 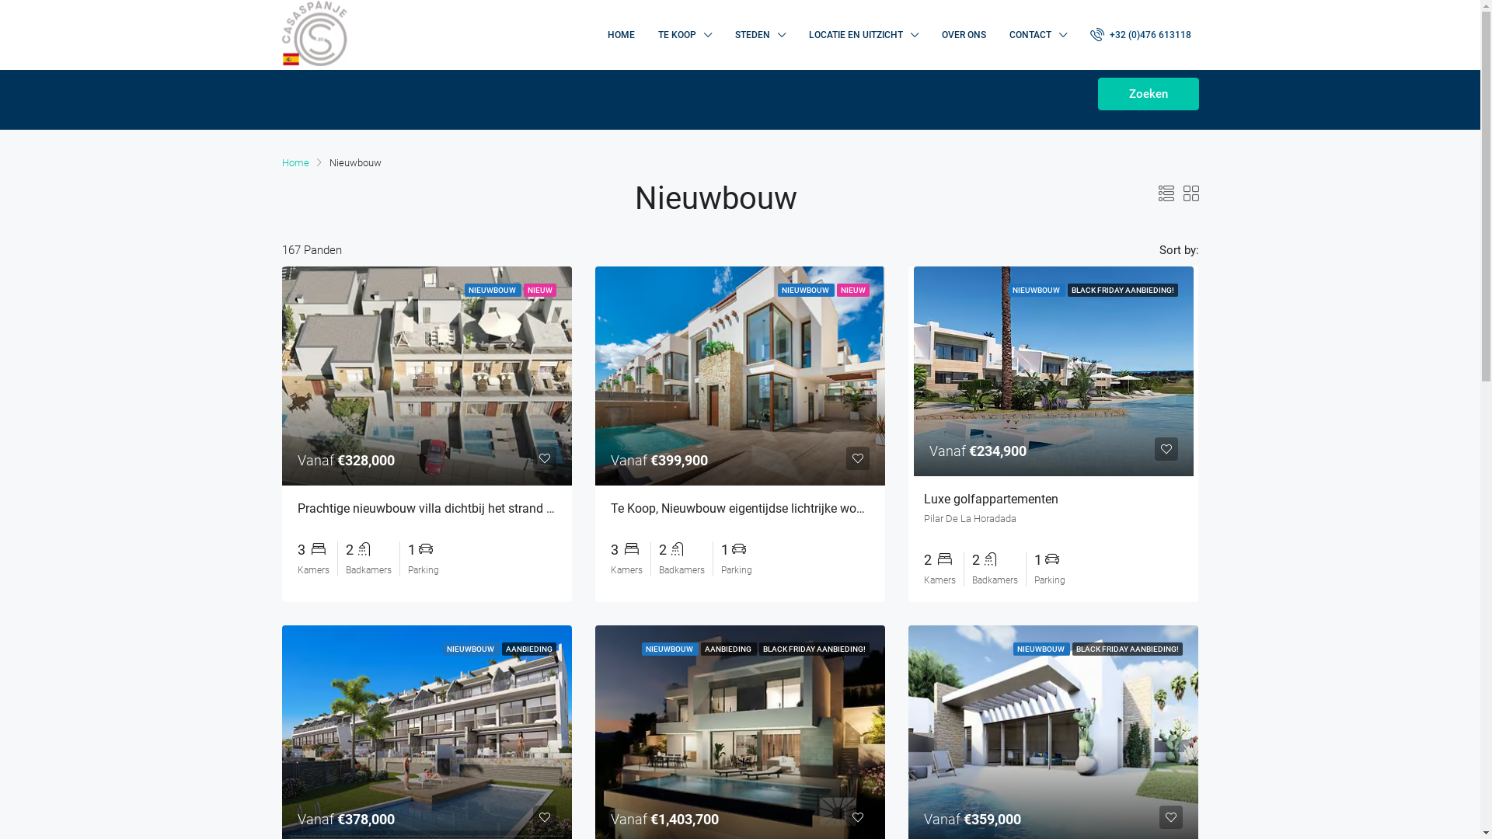 I want to click on NIEUWBOUW, so click(x=1037, y=291).